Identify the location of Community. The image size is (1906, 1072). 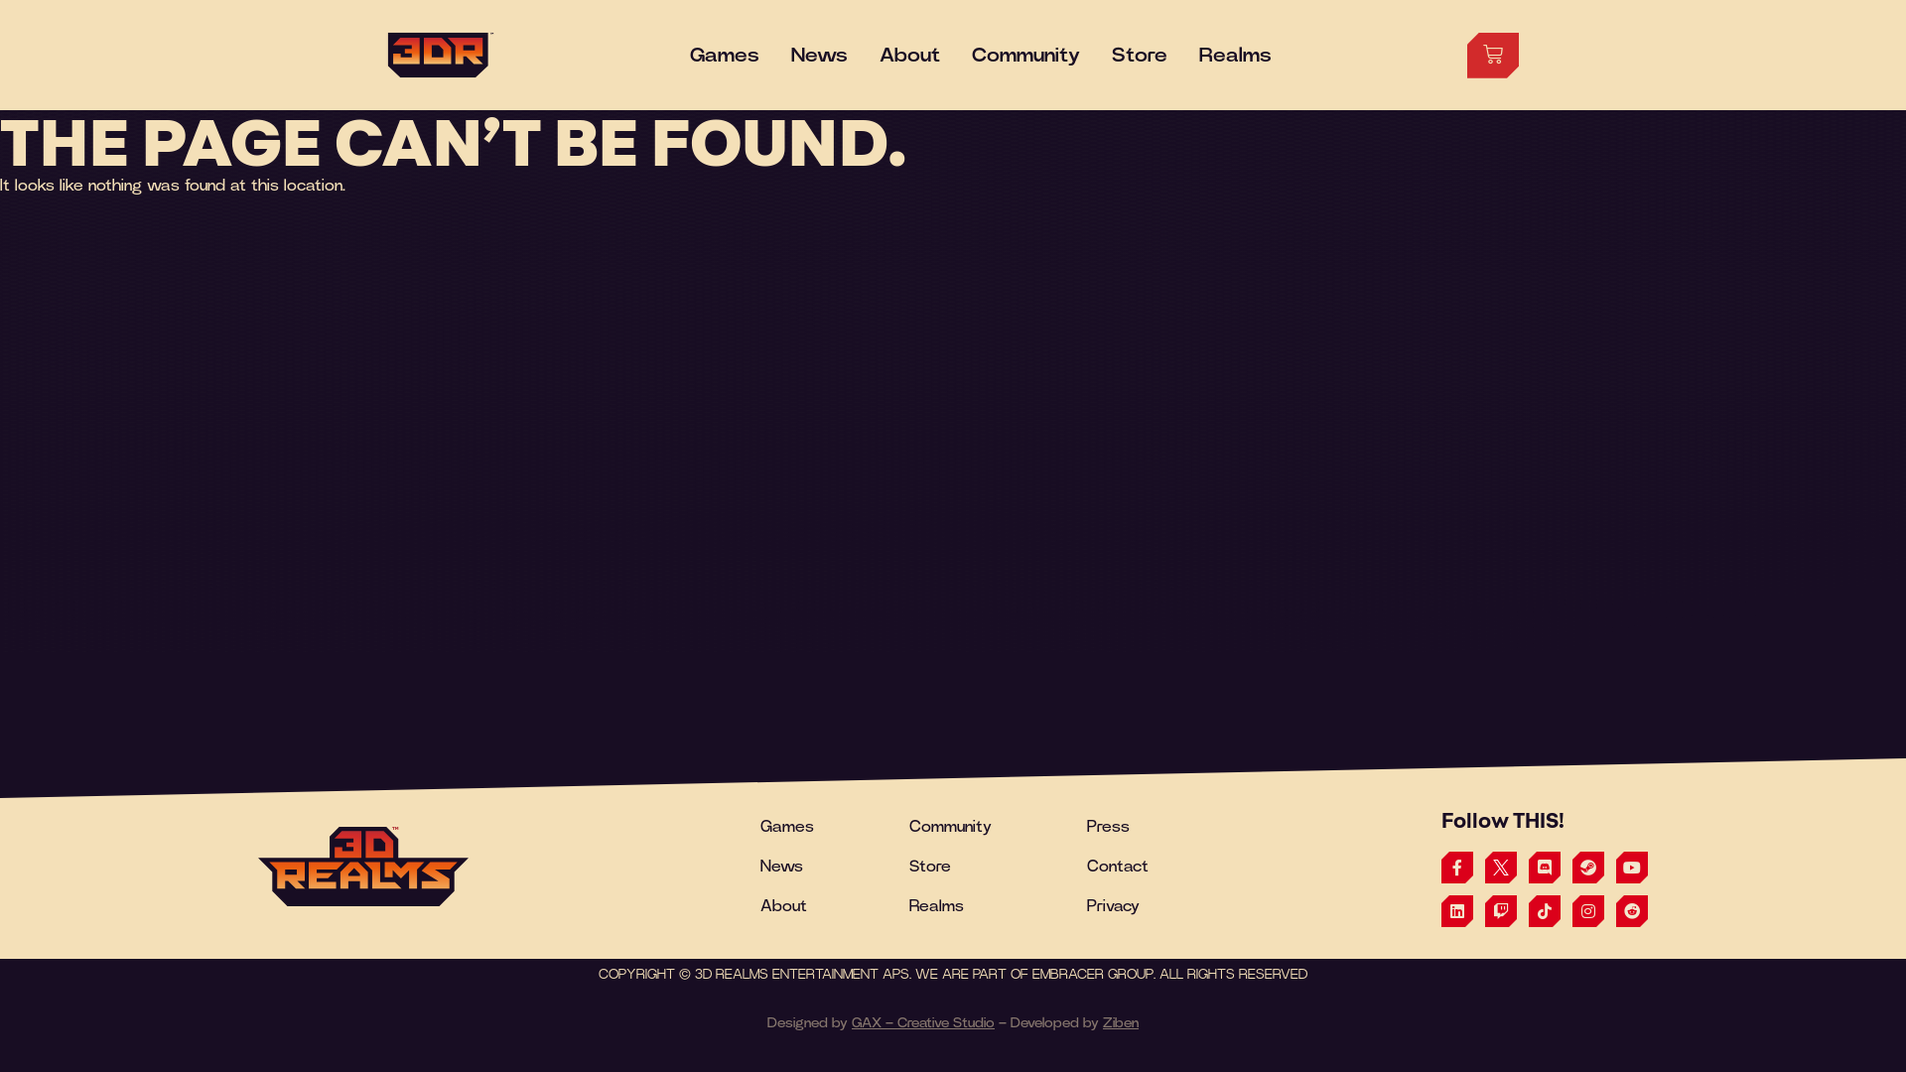
(1026, 56).